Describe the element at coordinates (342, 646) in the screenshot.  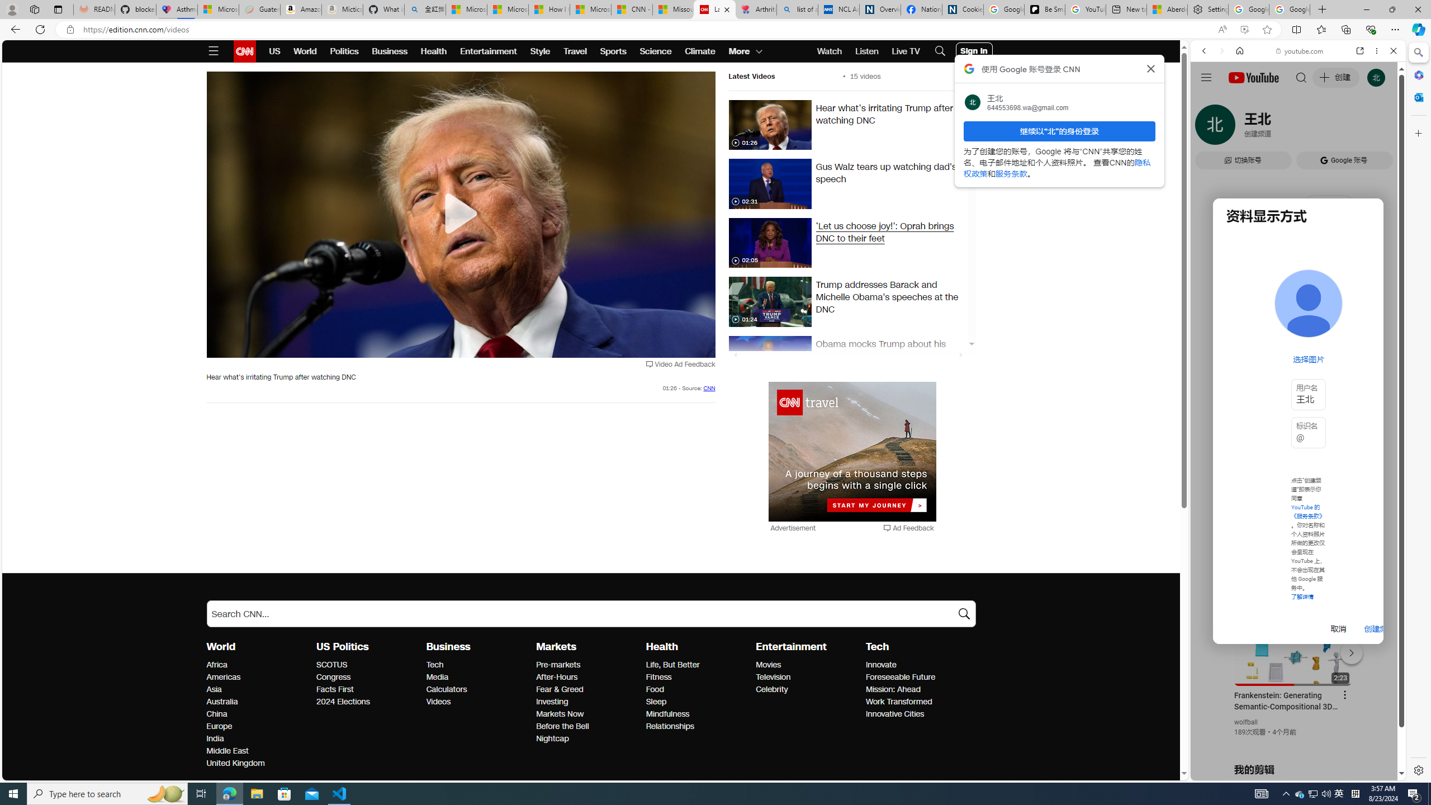
I see `US Politics` at that location.